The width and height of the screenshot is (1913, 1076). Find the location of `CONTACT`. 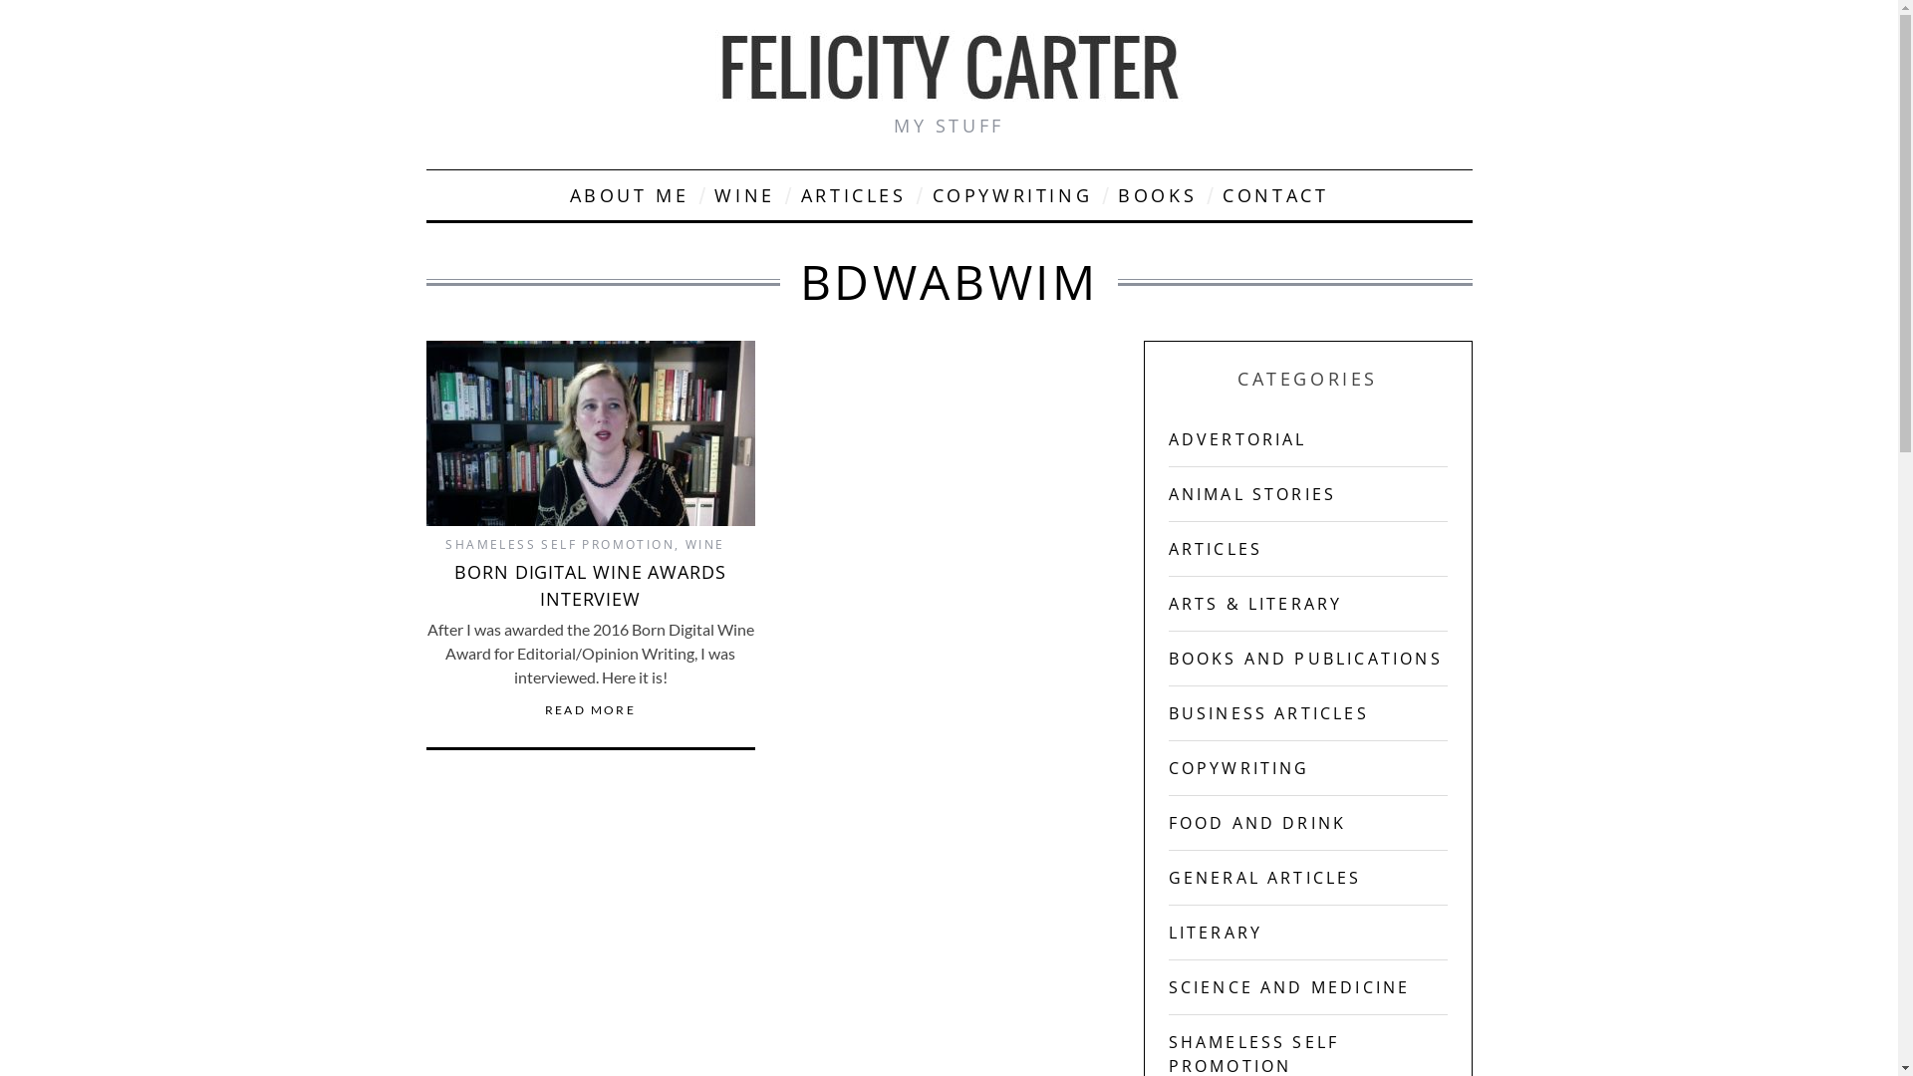

CONTACT is located at coordinates (1275, 195).